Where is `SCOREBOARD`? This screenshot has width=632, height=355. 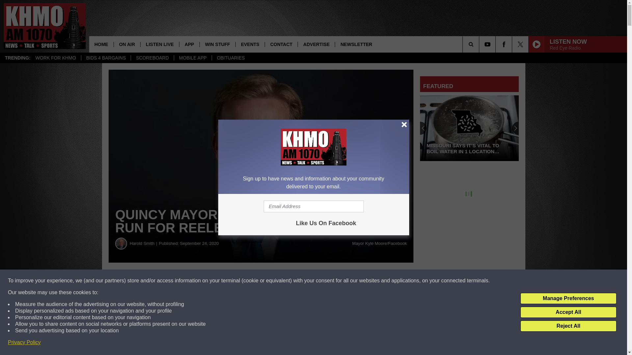
SCOREBOARD is located at coordinates (152, 58).